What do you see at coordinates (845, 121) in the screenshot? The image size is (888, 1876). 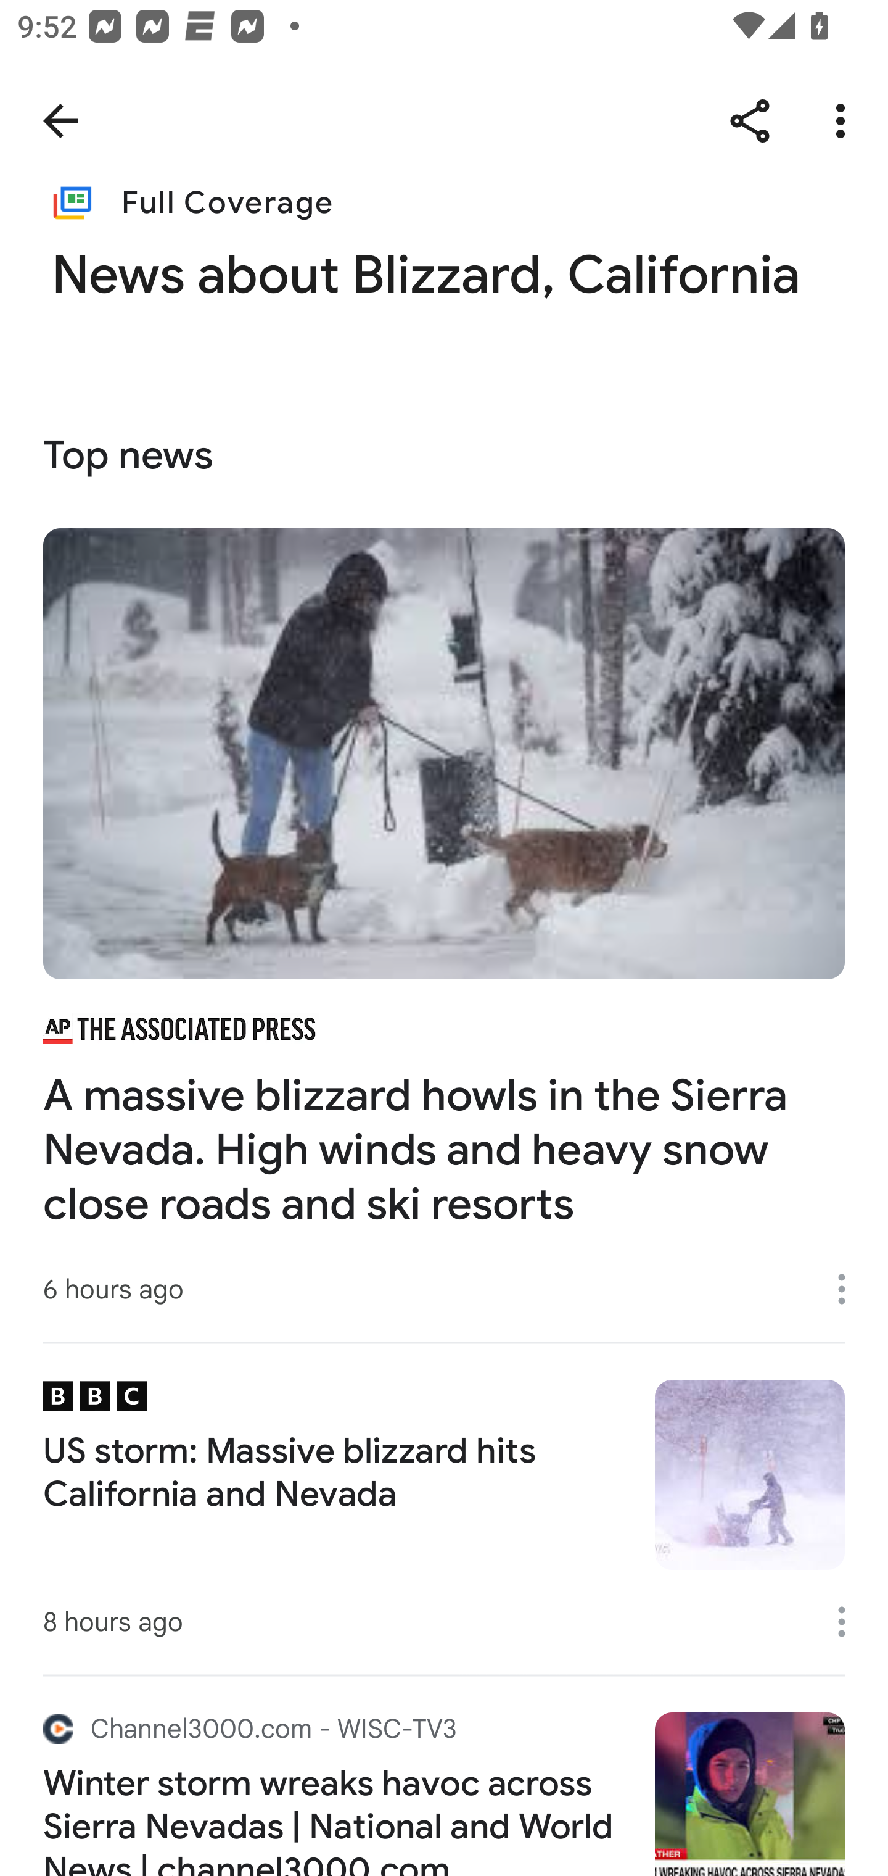 I see `More options` at bounding box center [845, 121].